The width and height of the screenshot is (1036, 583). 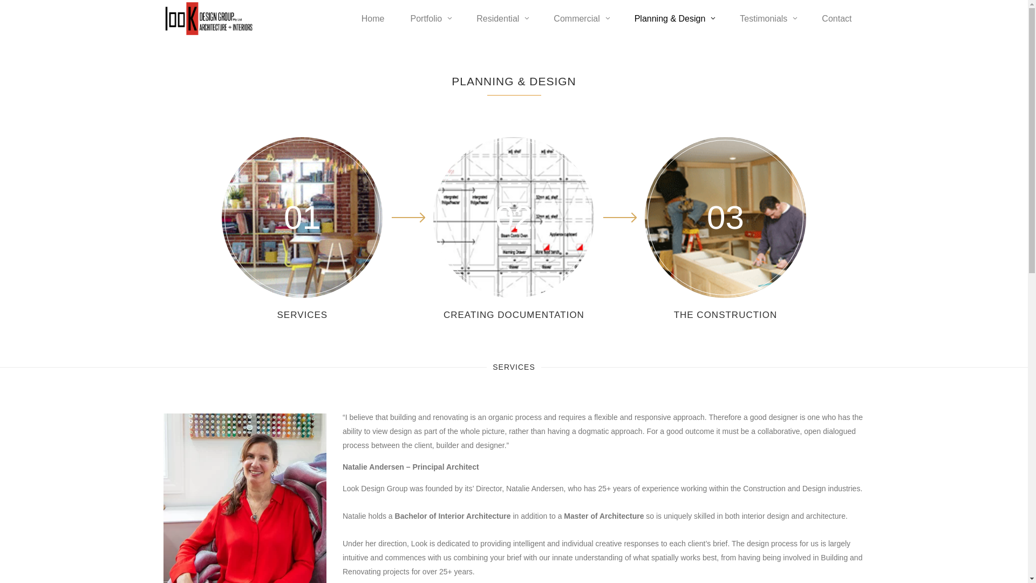 I want to click on 03
THE CONSTRUCTION, so click(x=725, y=230).